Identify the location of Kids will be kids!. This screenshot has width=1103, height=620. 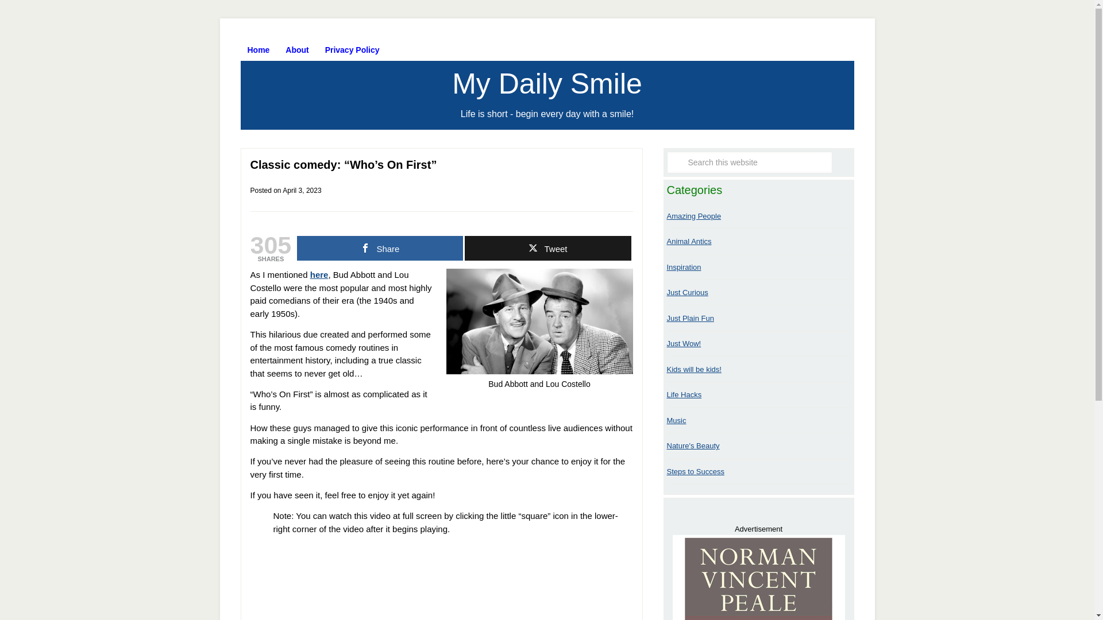
(693, 370).